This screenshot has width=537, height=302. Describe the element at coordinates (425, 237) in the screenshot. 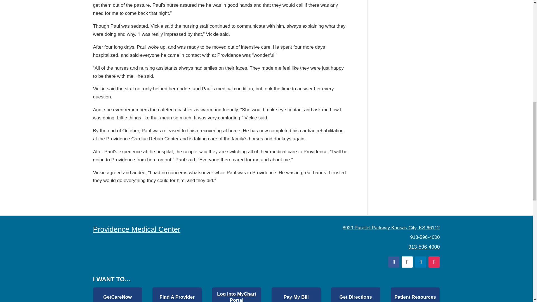

I see `913-596-4000` at that location.